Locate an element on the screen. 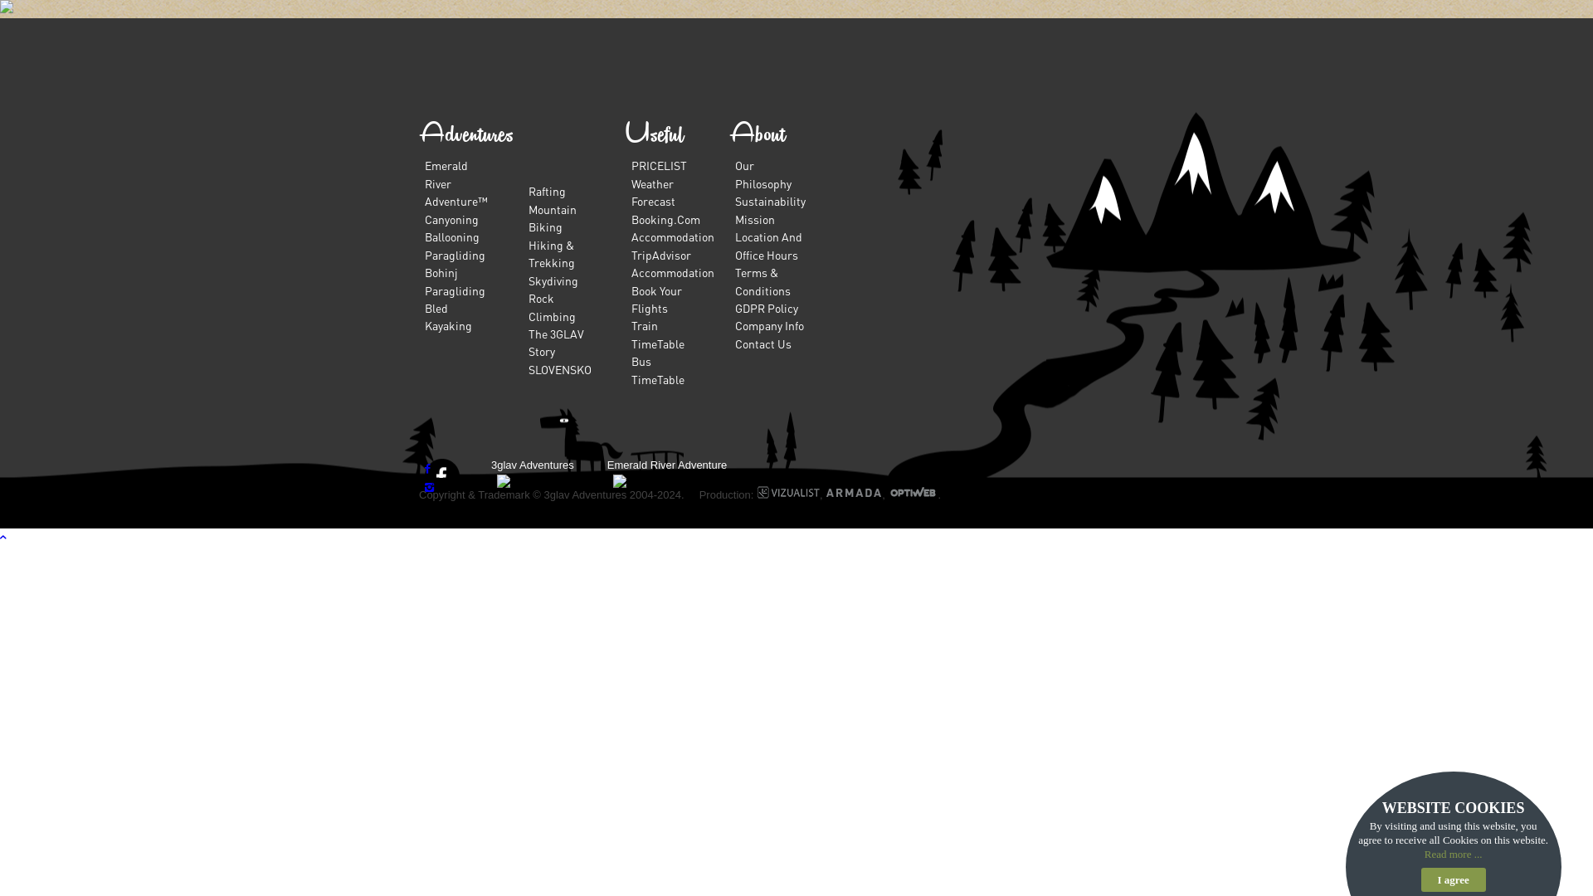 The image size is (1593, 896). PRICELIST is located at coordinates (659, 165).